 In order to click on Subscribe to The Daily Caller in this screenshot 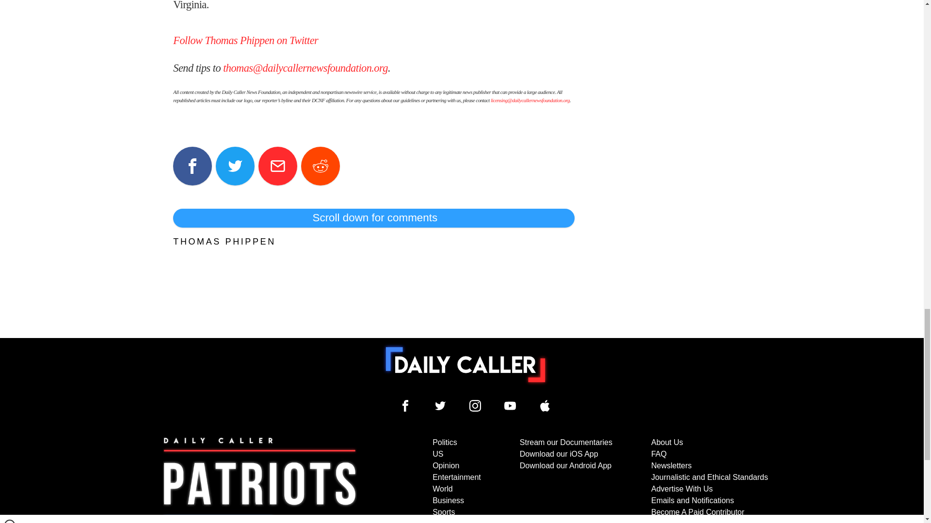, I will do `click(260, 479)`.